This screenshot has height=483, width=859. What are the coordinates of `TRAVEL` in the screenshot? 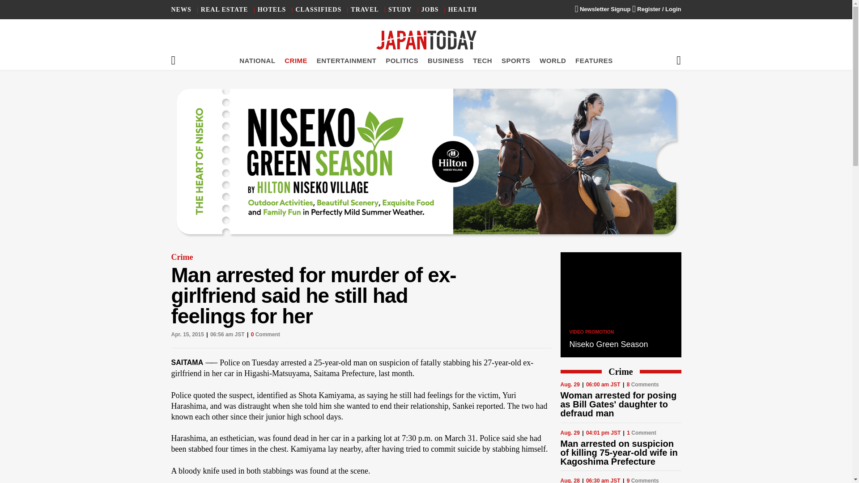 It's located at (364, 10).